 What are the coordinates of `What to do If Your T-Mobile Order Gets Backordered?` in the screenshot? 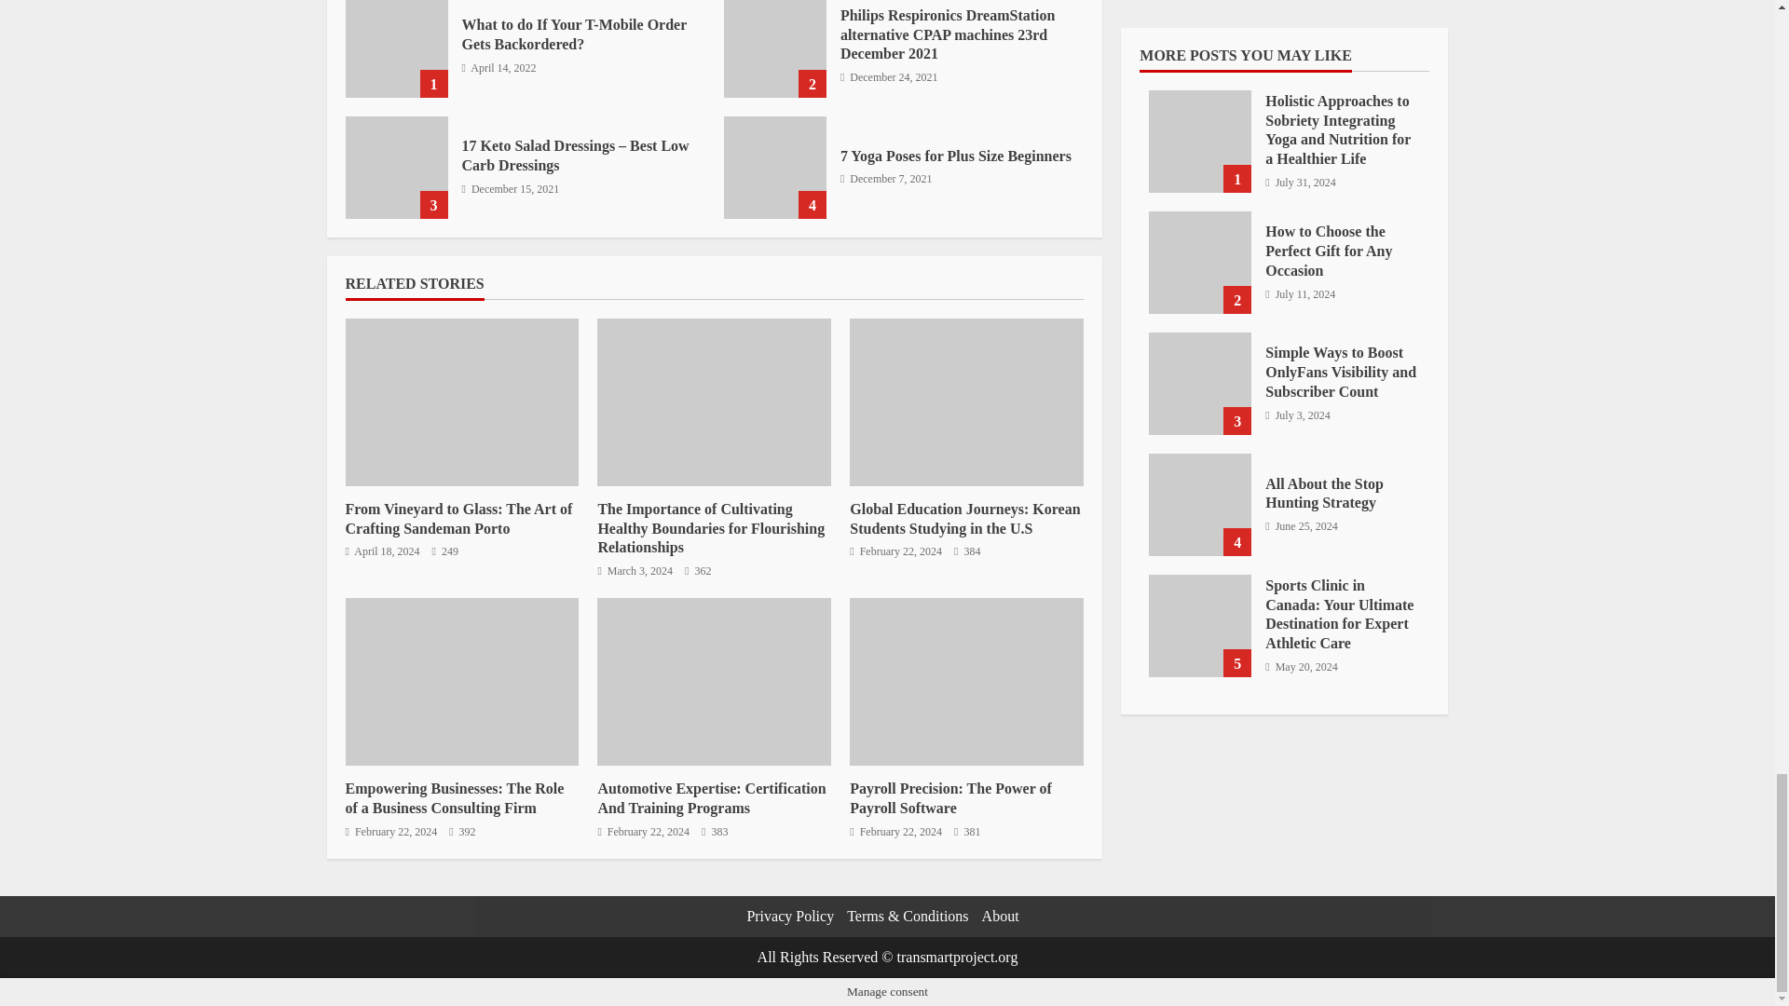 It's located at (396, 48).